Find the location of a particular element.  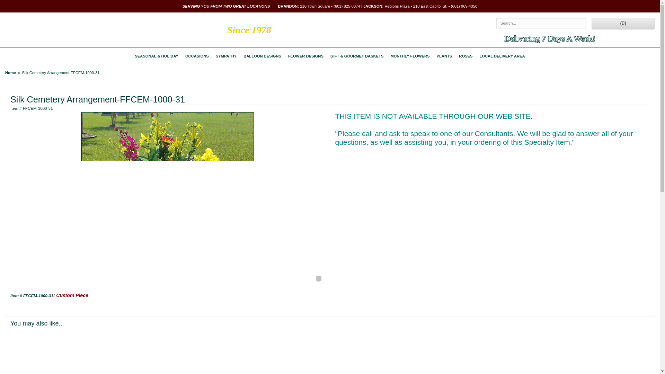

Green Floral, Inc. is located at coordinates (70, 30).